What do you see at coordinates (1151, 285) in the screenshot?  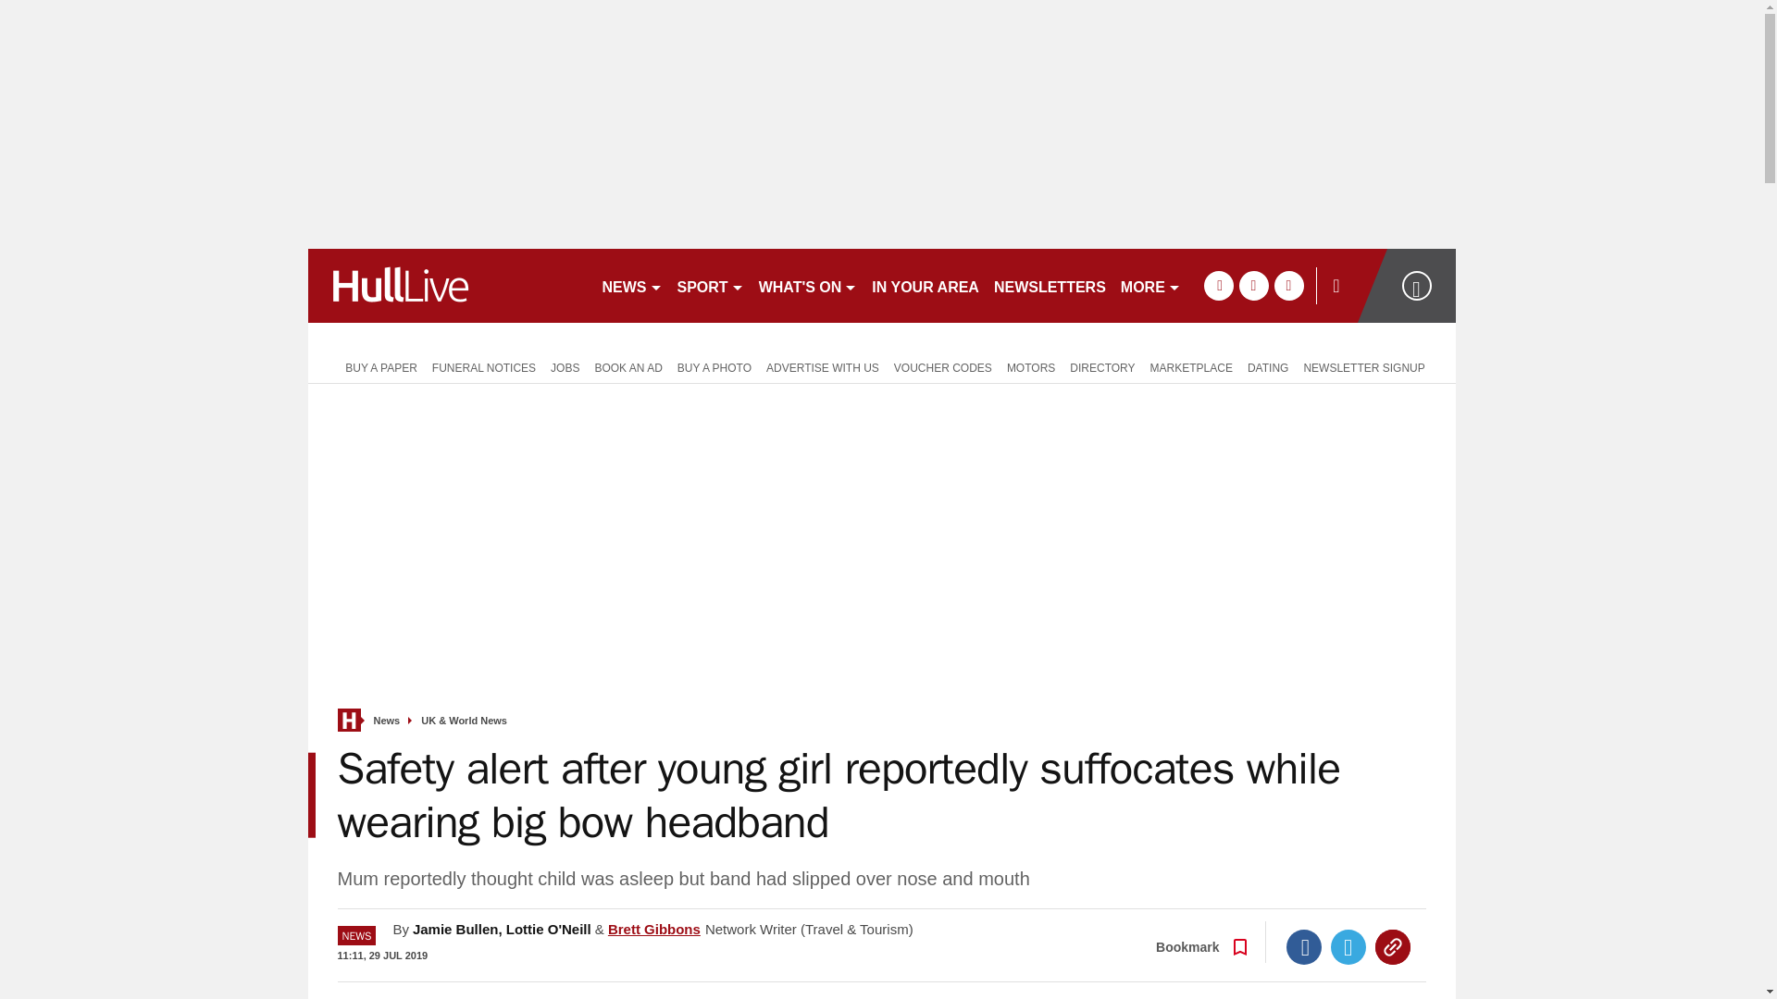 I see `MORE` at bounding box center [1151, 285].